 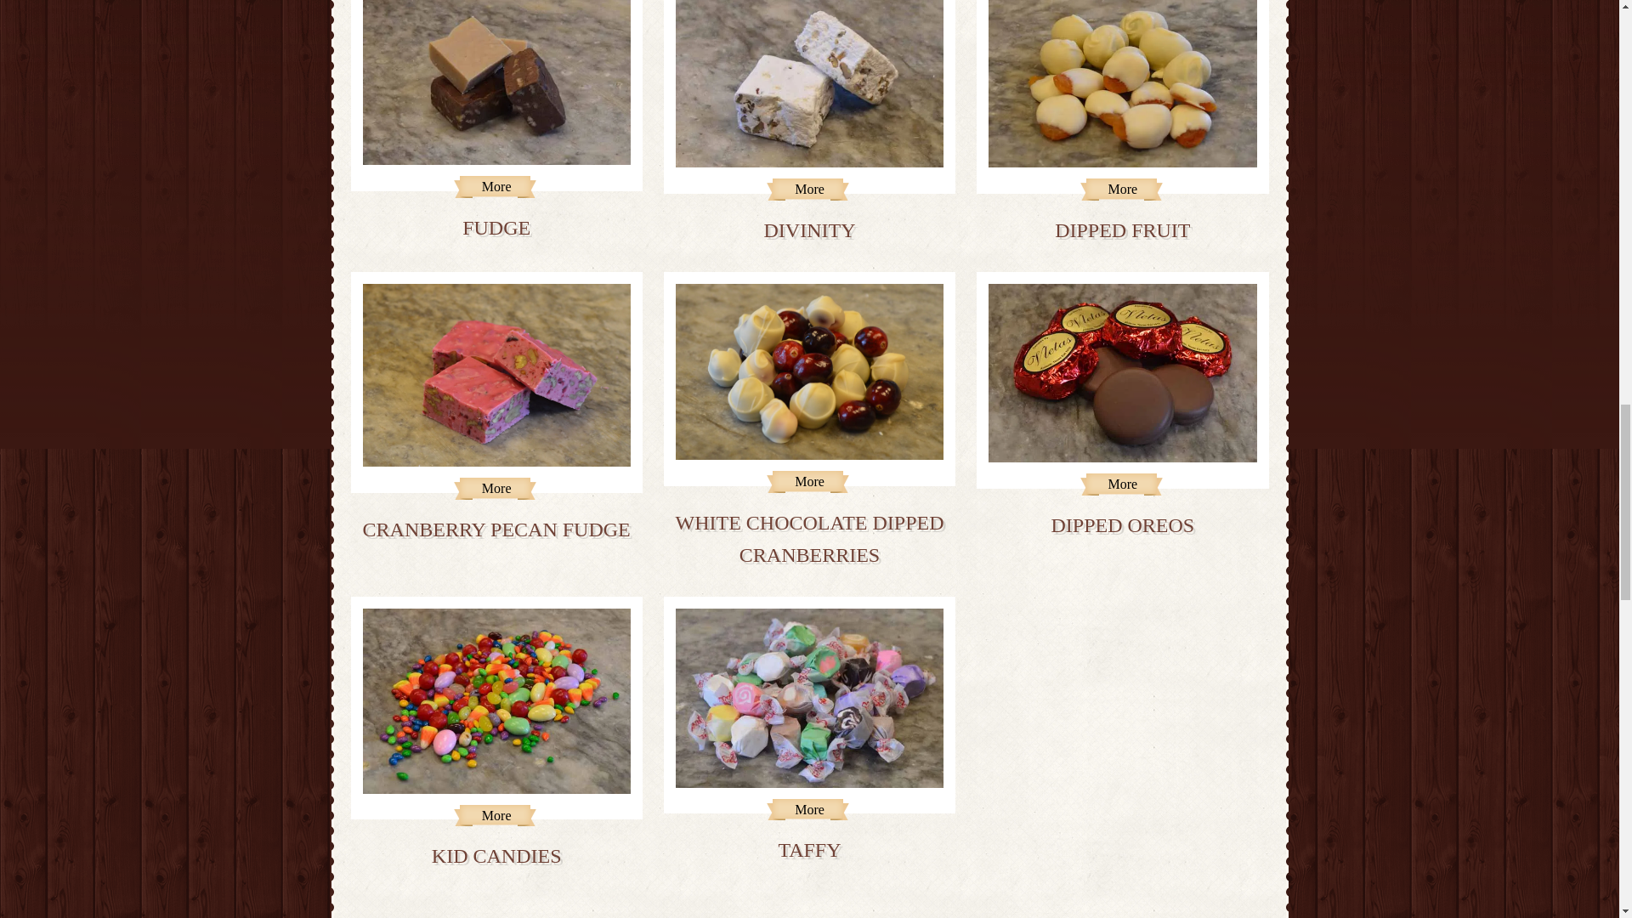 I want to click on More, so click(x=1122, y=189).